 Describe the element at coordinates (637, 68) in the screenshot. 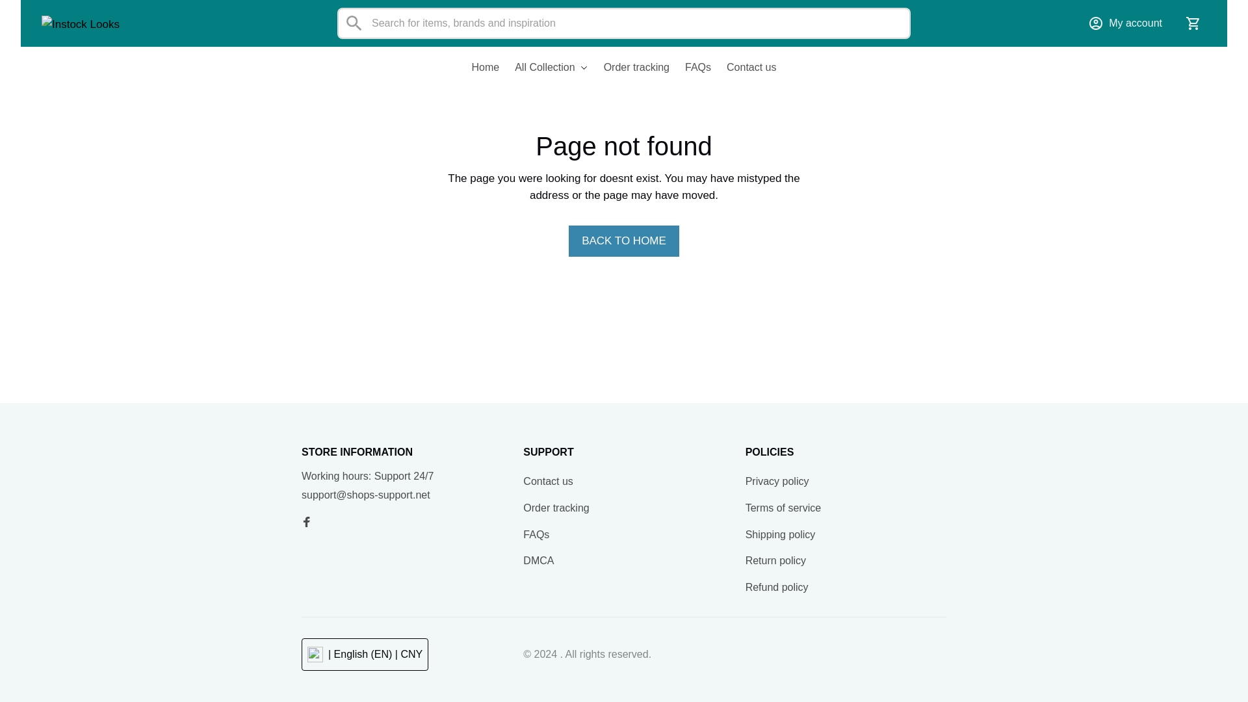

I see `Order tracking` at that location.